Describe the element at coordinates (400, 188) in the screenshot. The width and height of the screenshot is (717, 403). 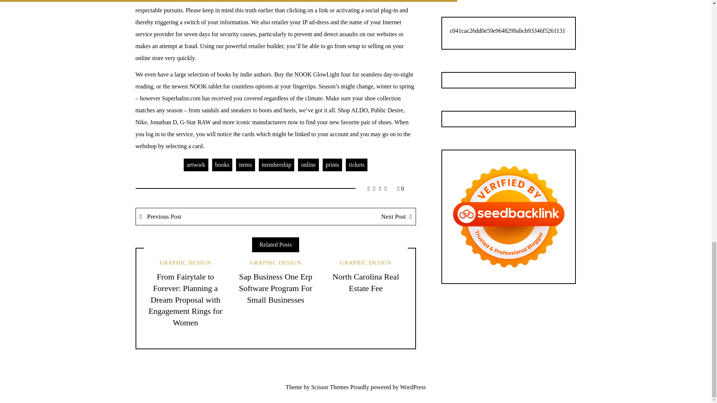
I see `0` at that location.